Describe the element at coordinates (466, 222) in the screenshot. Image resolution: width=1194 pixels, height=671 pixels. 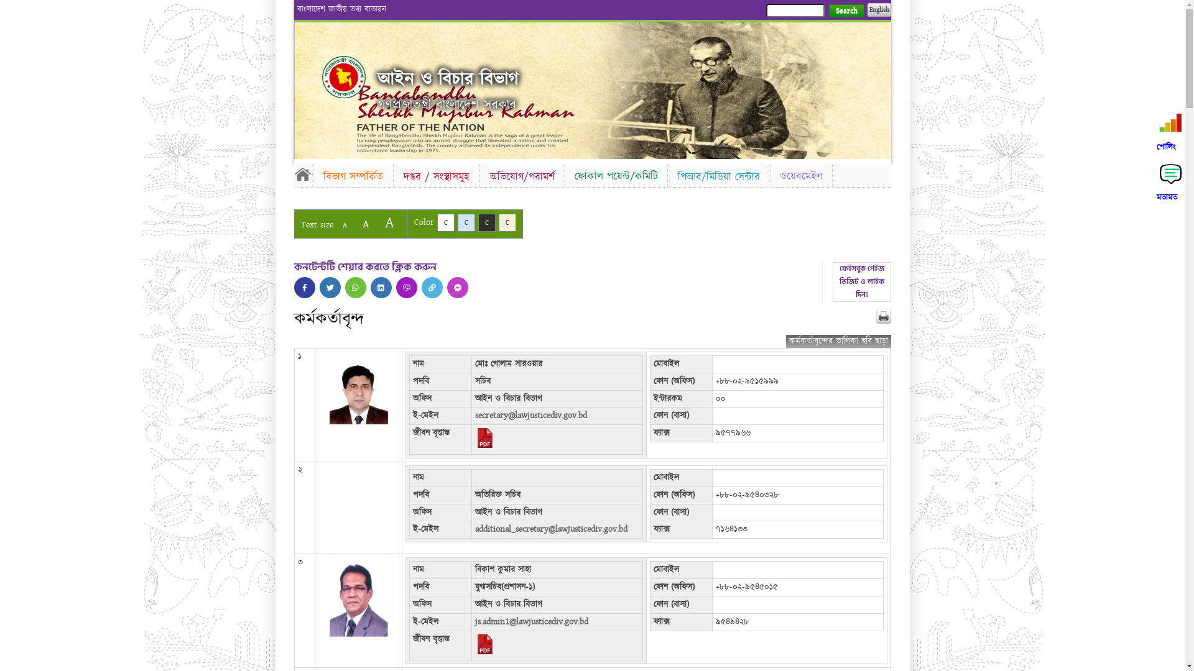
I see `C` at that location.